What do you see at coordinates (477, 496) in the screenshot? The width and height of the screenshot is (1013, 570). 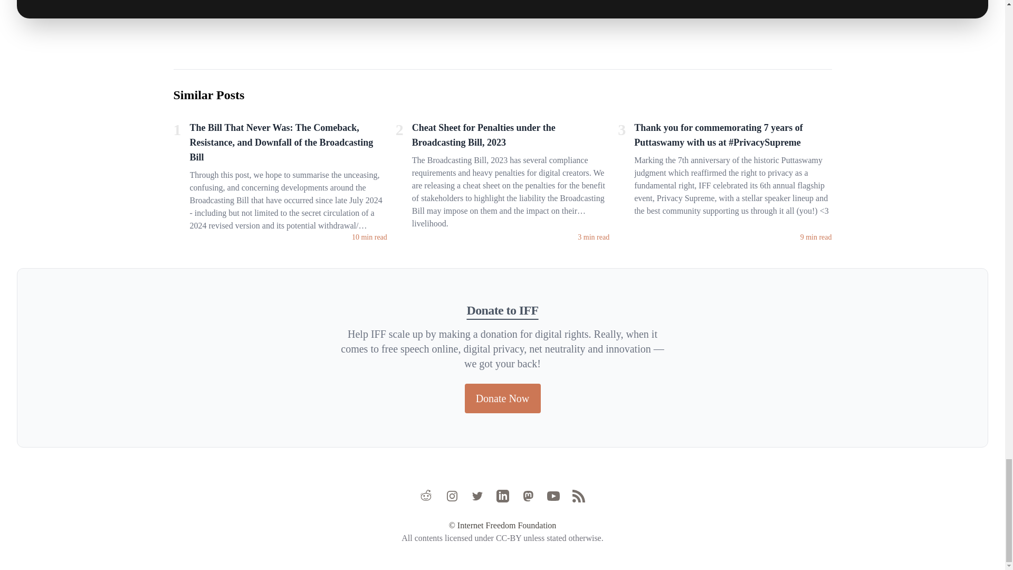 I see `Twitter` at bounding box center [477, 496].